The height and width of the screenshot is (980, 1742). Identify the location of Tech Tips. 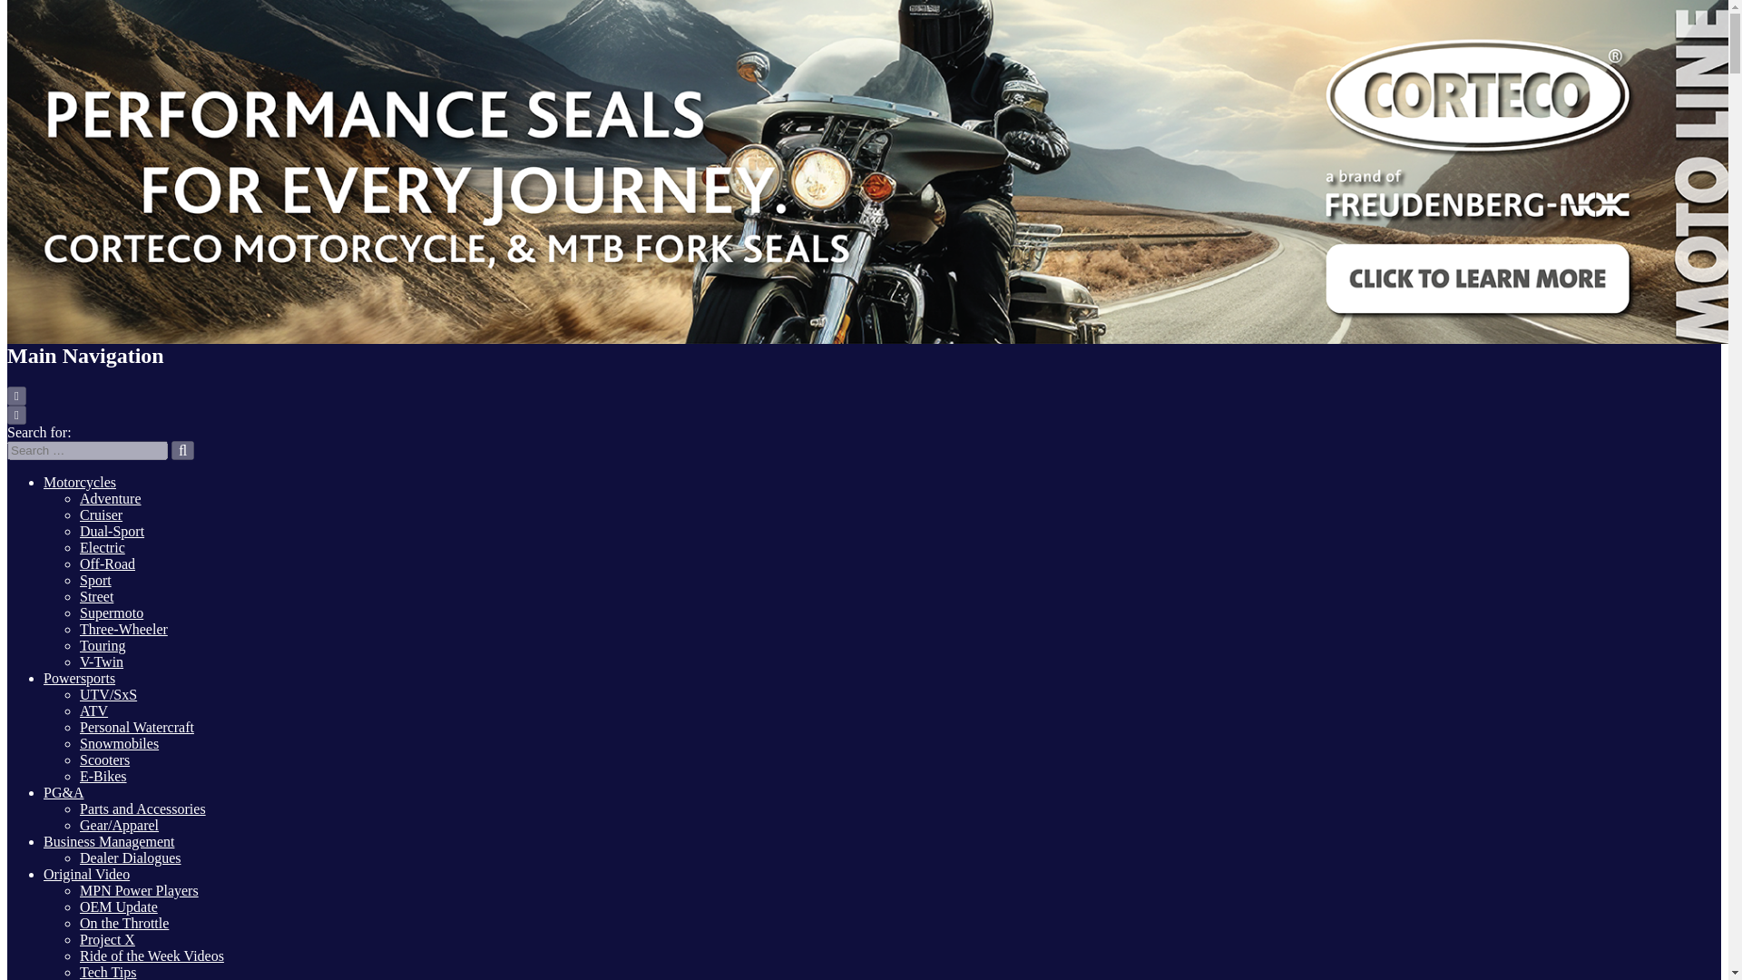
(107, 972).